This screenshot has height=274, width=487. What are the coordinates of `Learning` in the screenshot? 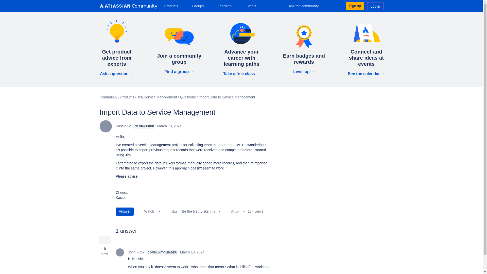 It's located at (226, 6).